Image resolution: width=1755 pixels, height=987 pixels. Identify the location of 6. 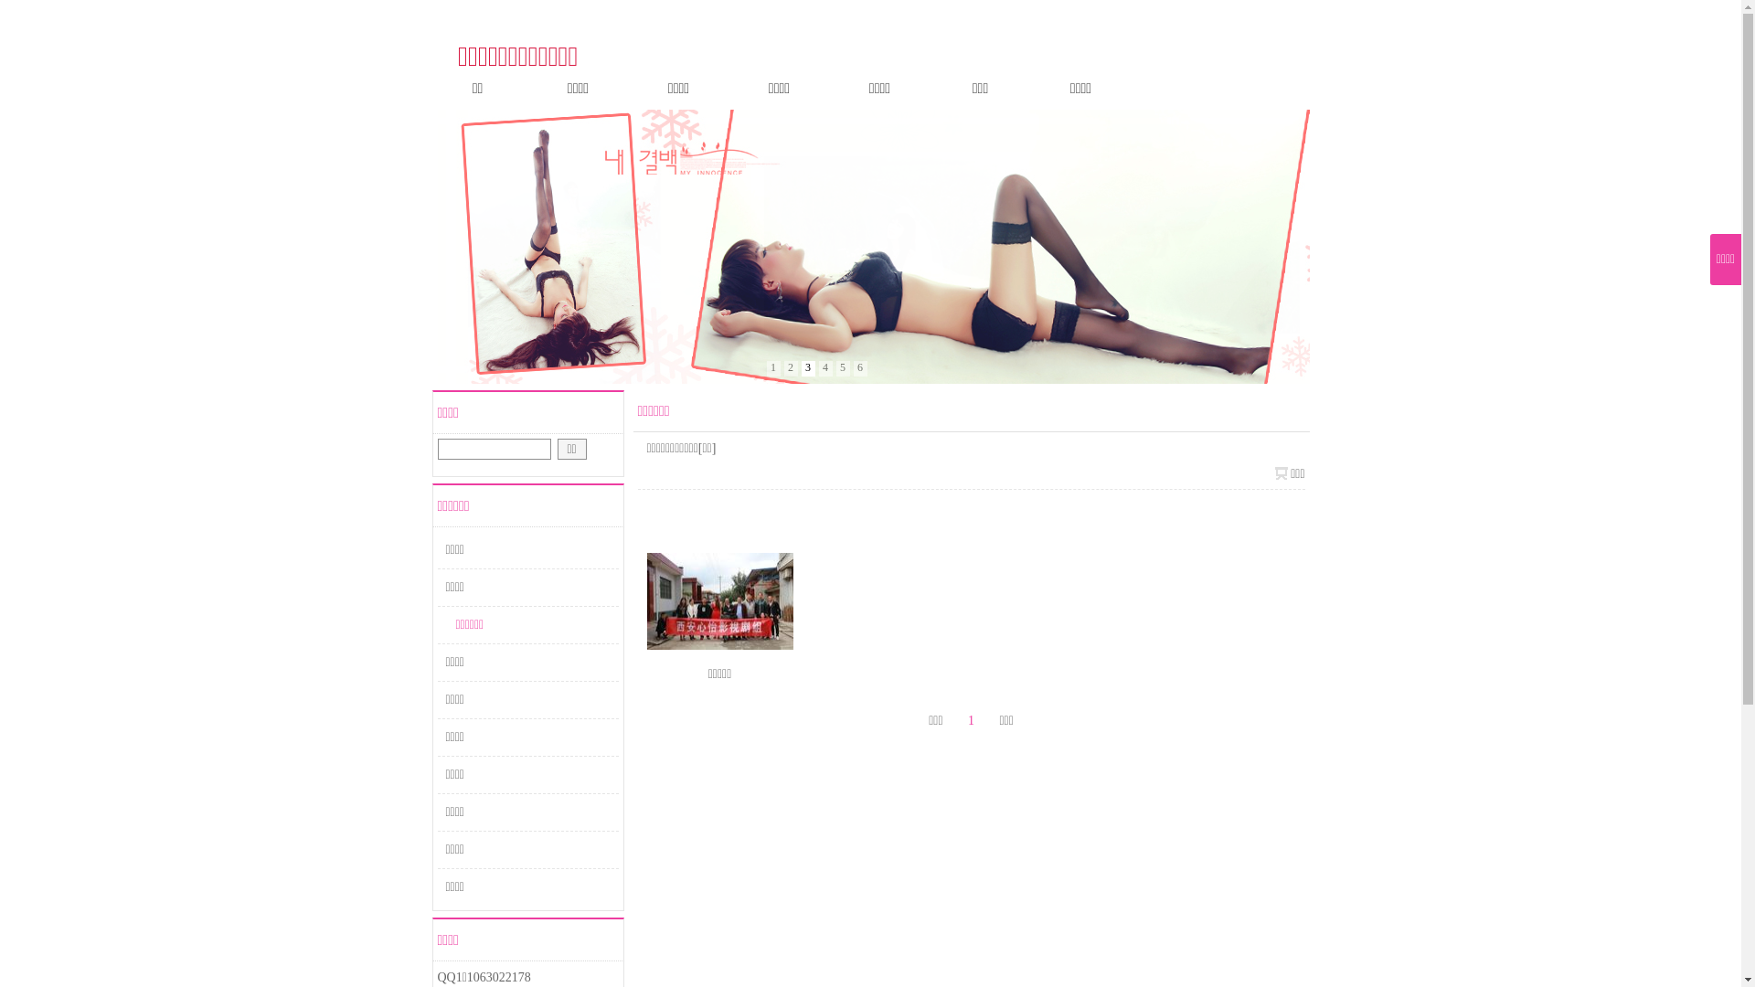
(861, 369).